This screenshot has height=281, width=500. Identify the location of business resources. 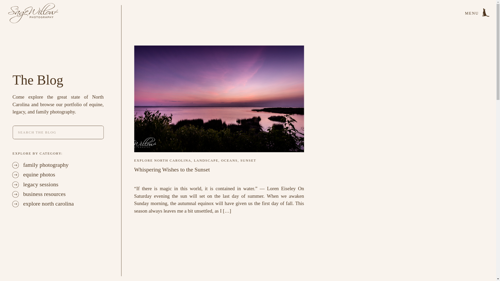
(63, 194).